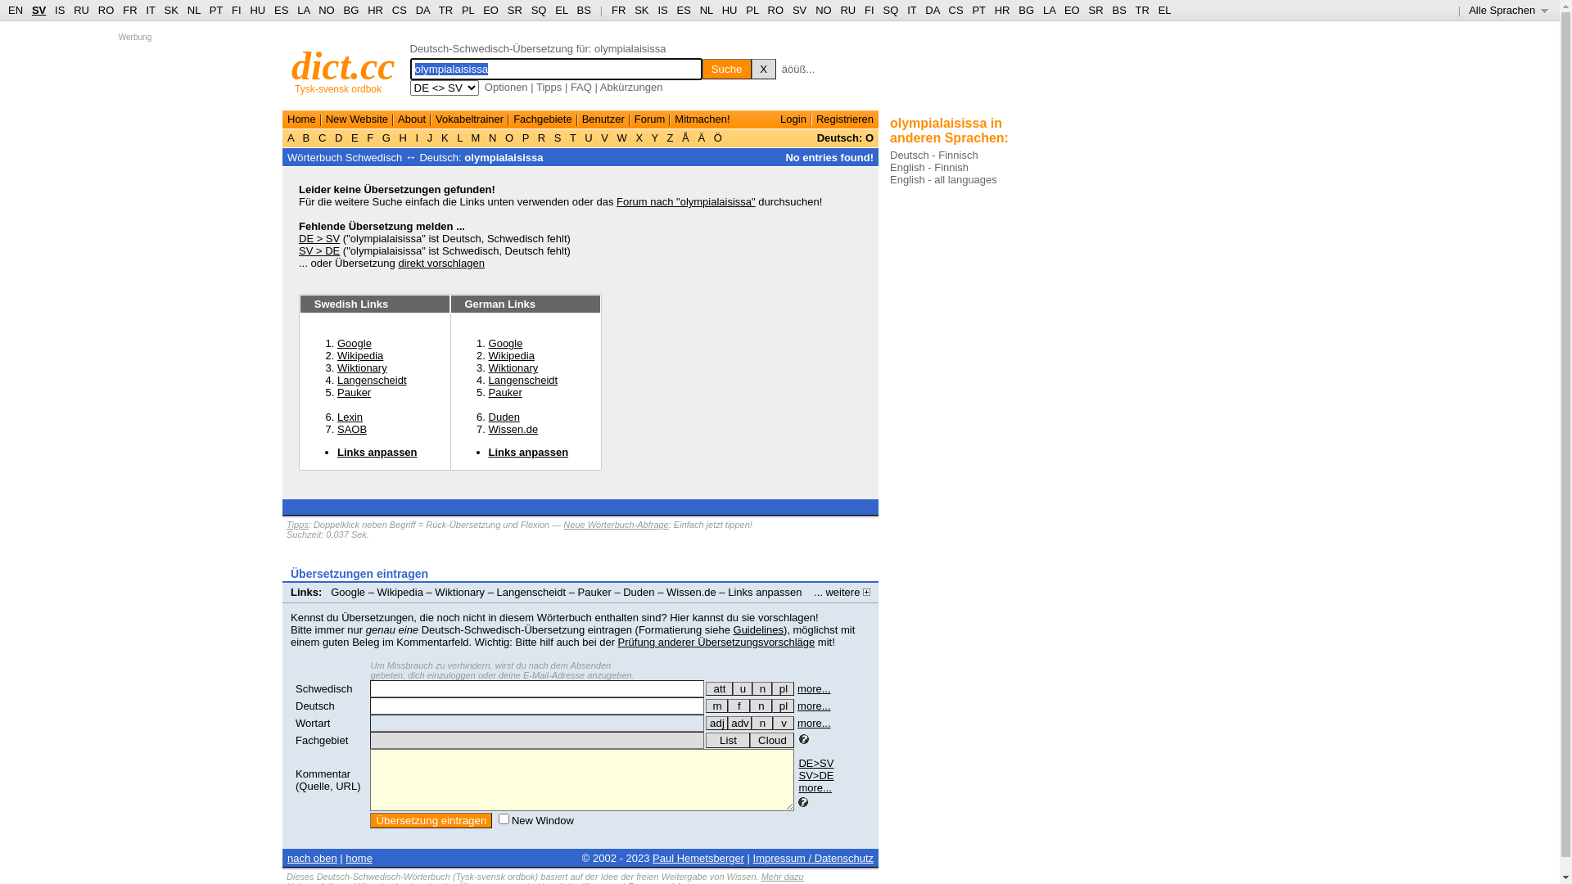 Image resolution: width=1572 pixels, height=884 pixels. What do you see at coordinates (323, 138) in the screenshot?
I see `C` at bounding box center [323, 138].